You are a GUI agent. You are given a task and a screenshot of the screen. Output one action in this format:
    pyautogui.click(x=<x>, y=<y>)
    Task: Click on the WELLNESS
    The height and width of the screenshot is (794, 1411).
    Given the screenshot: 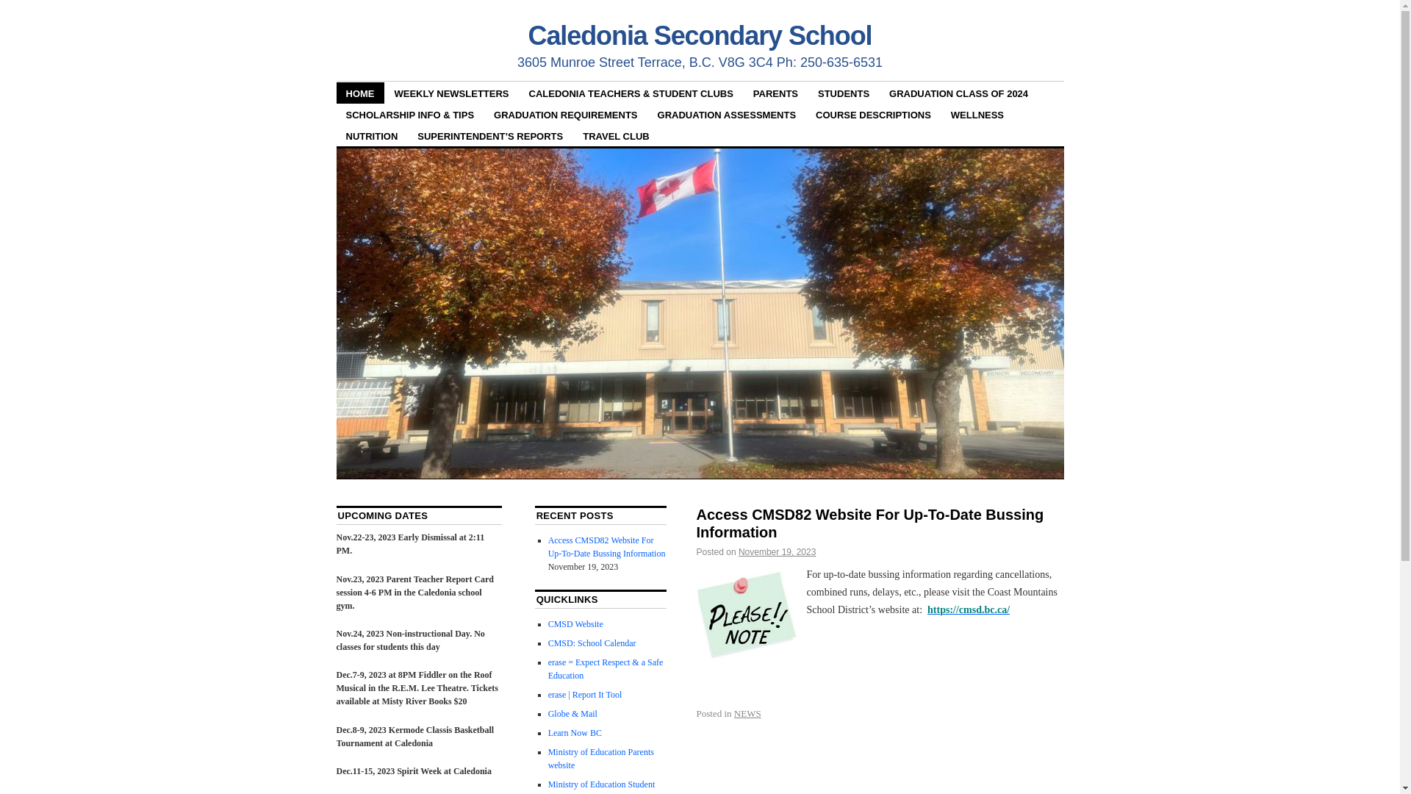 What is the action you would take?
    pyautogui.click(x=977, y=115)
    